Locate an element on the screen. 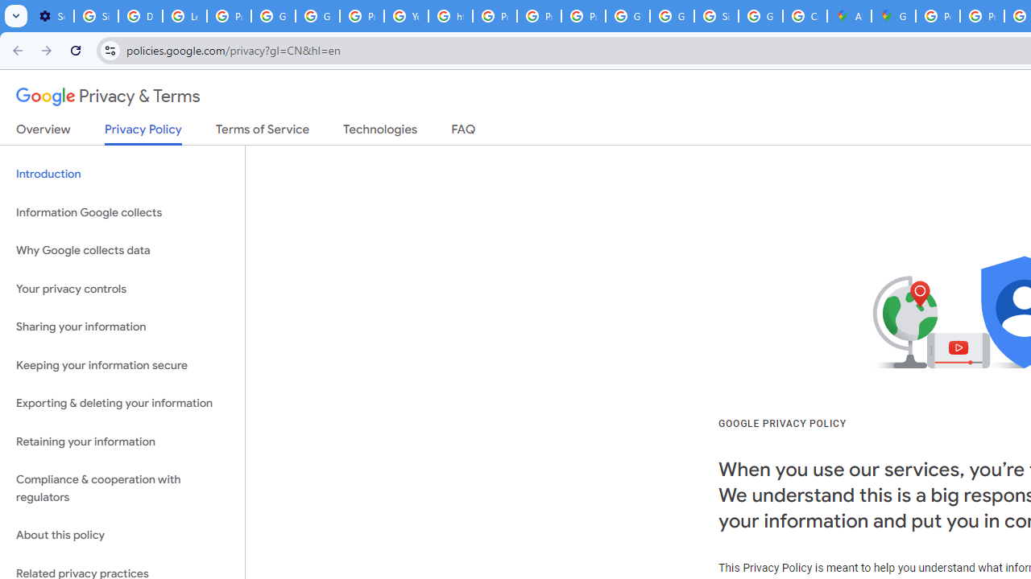 Image resolution: width=1031 pixels, height=579 pixels. Create your Google Account is located at coordinates (804, 16).